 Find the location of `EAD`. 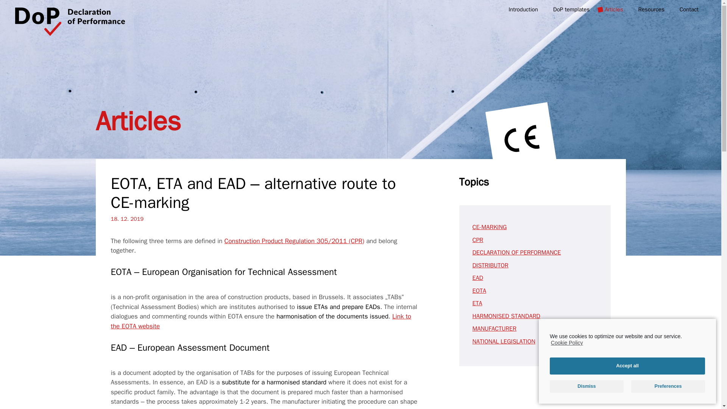

EAD is located at coordinates (478, 278).